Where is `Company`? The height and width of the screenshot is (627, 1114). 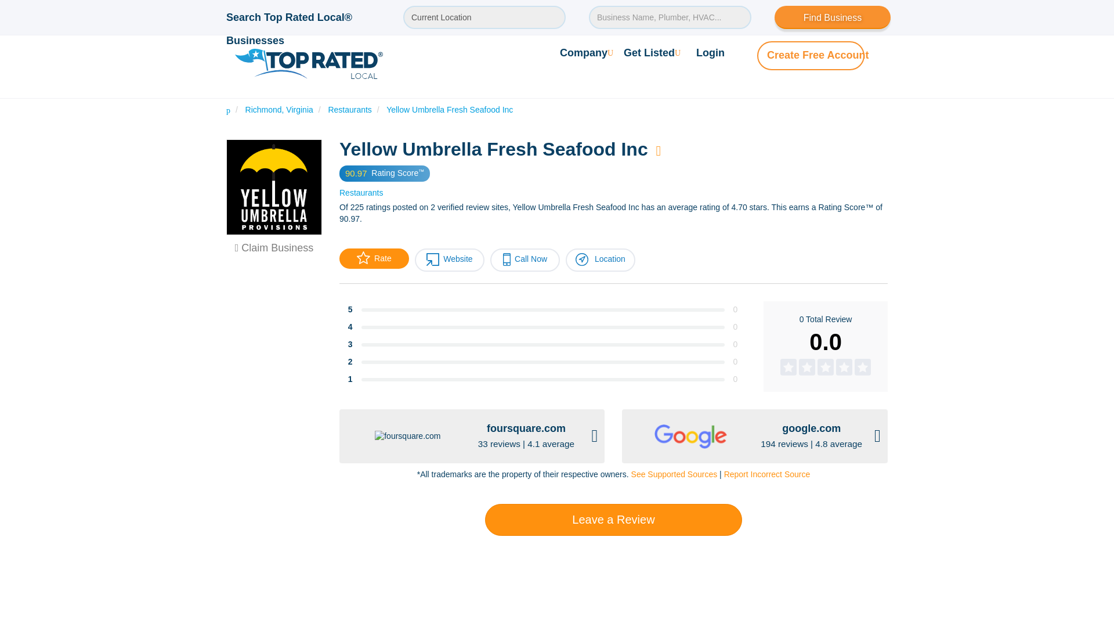 Company is located at coordinates (587, 52).